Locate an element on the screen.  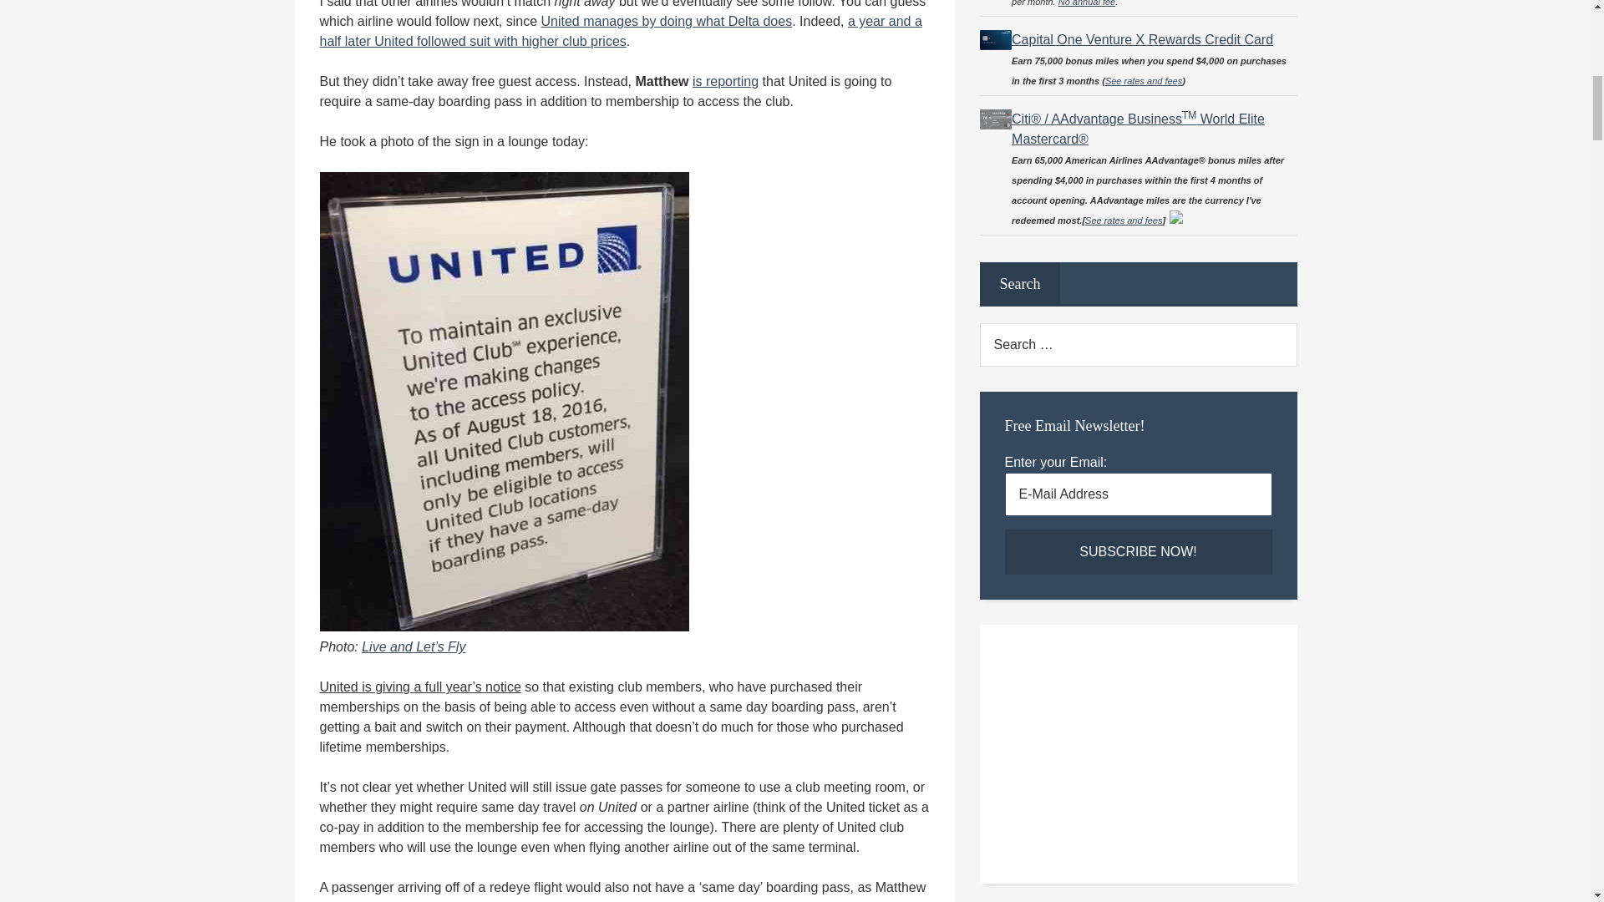
E-Mail Address is located at coordinates (1138, 494).